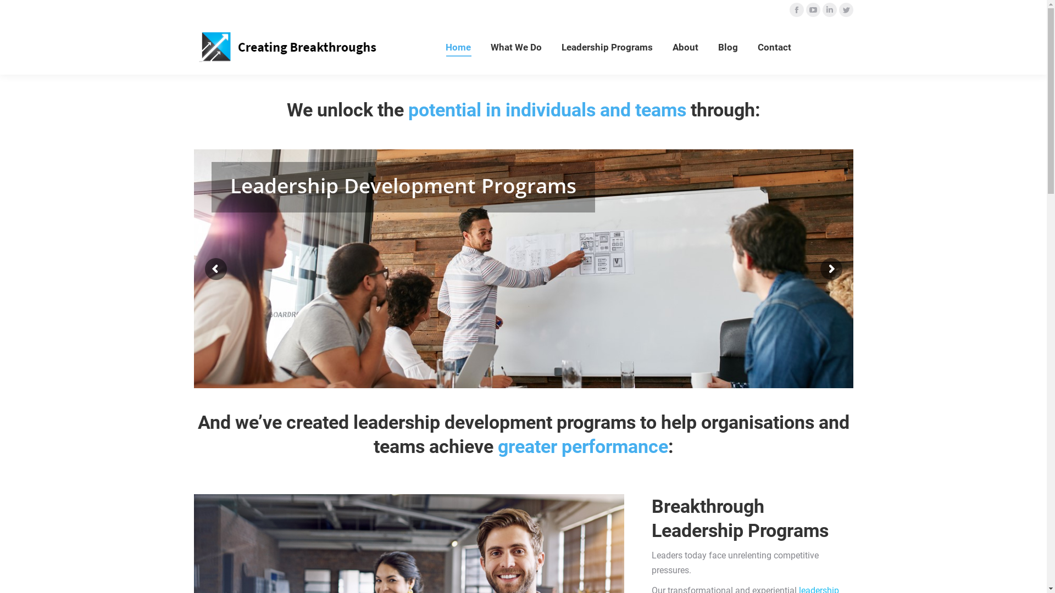  What do you see at coordinates (728, 47) in the screenshot?
I see `Blog` at bounding box center [728, 47].